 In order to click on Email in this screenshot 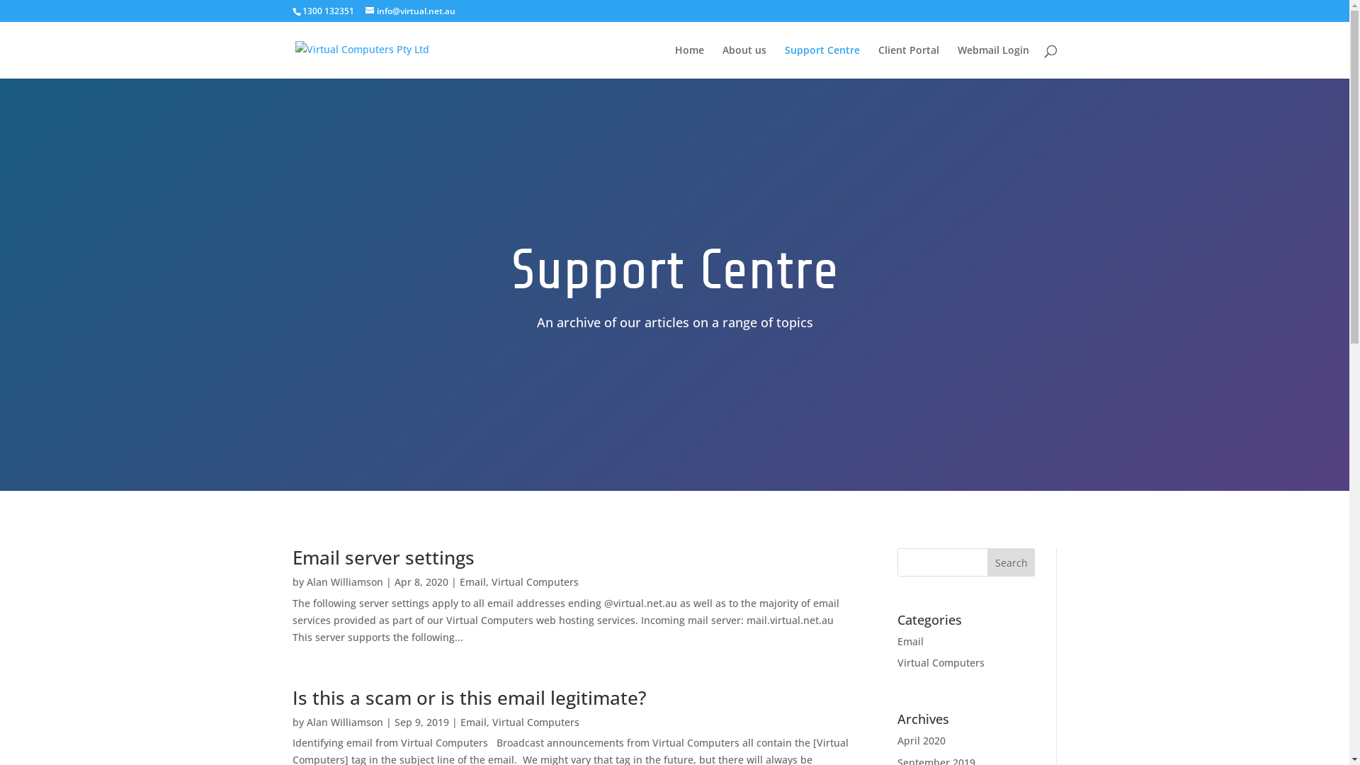, I will do `click(472, 582)`.